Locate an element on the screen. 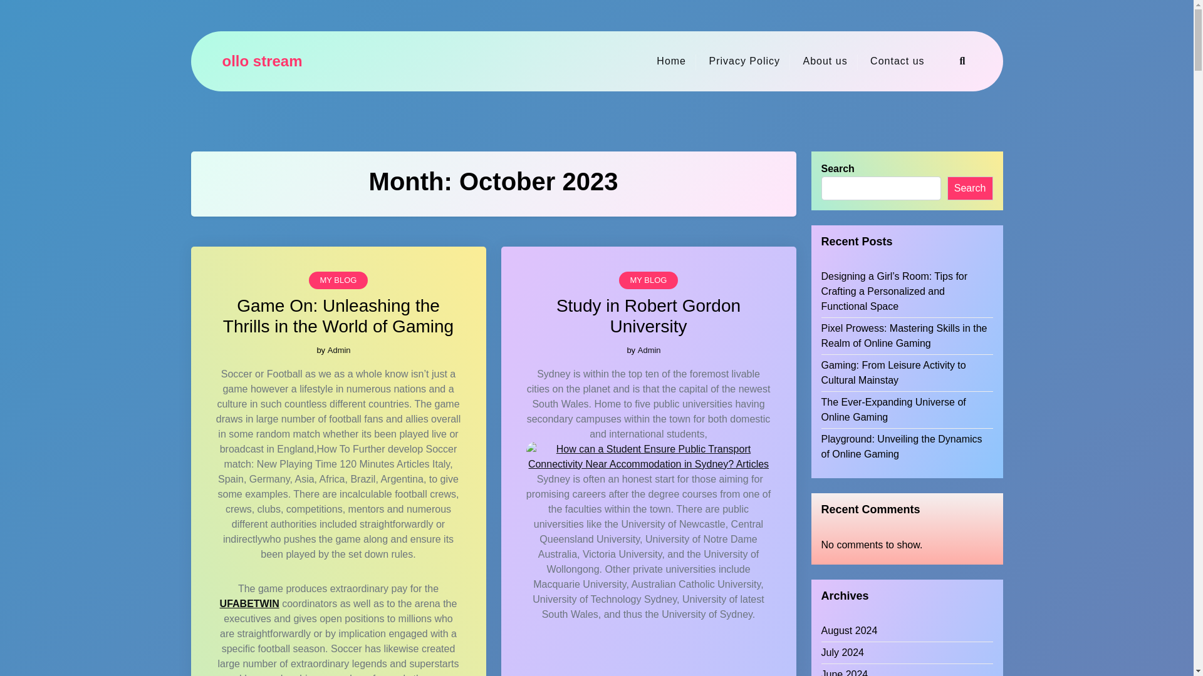 This screenshot has height=676, width=1203. Admin is located at coordinates (339, 349).